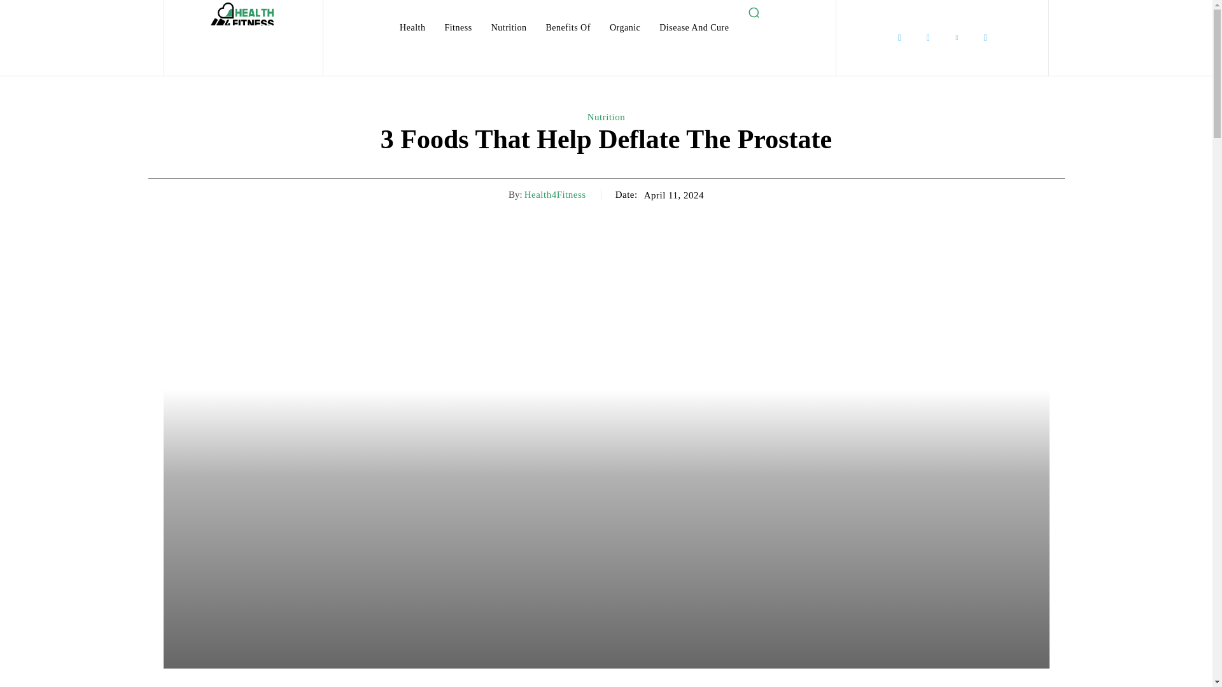 The width and height of the screenshot is (1222, 687). What do you see at coordinates (567, 28) in the screenshot?
I see `Benefits Of` at bounding box center [567, 28].